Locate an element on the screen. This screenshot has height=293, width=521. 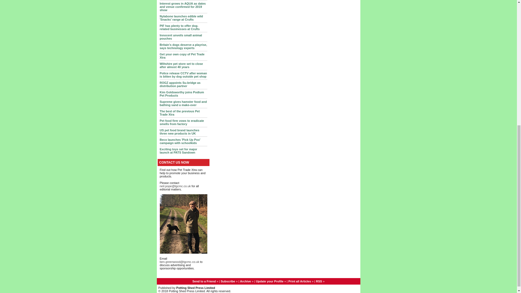
Archive is located at coordinates (246, 281).